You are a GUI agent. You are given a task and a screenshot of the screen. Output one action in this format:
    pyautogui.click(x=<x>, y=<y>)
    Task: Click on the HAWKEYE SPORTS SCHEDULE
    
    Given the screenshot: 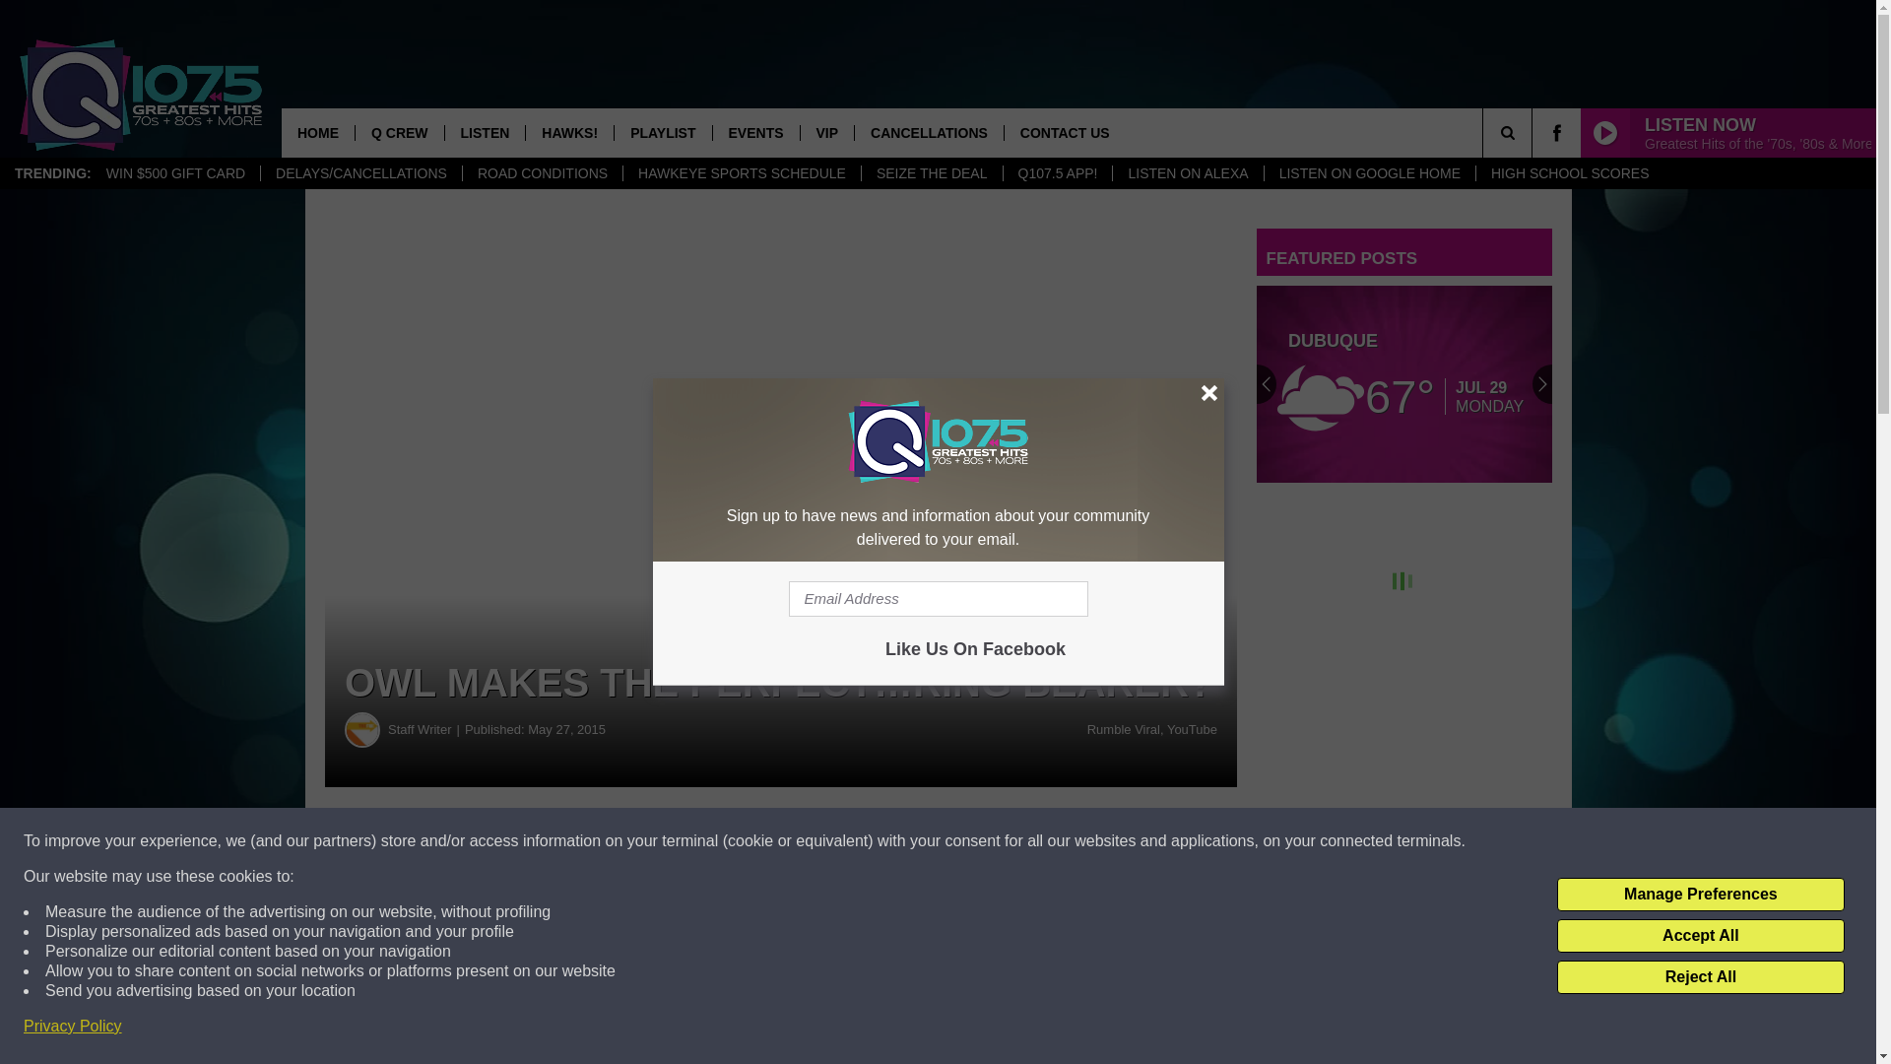 What is the action you would take?
    pyautogui.click(x=741, y=173)
    